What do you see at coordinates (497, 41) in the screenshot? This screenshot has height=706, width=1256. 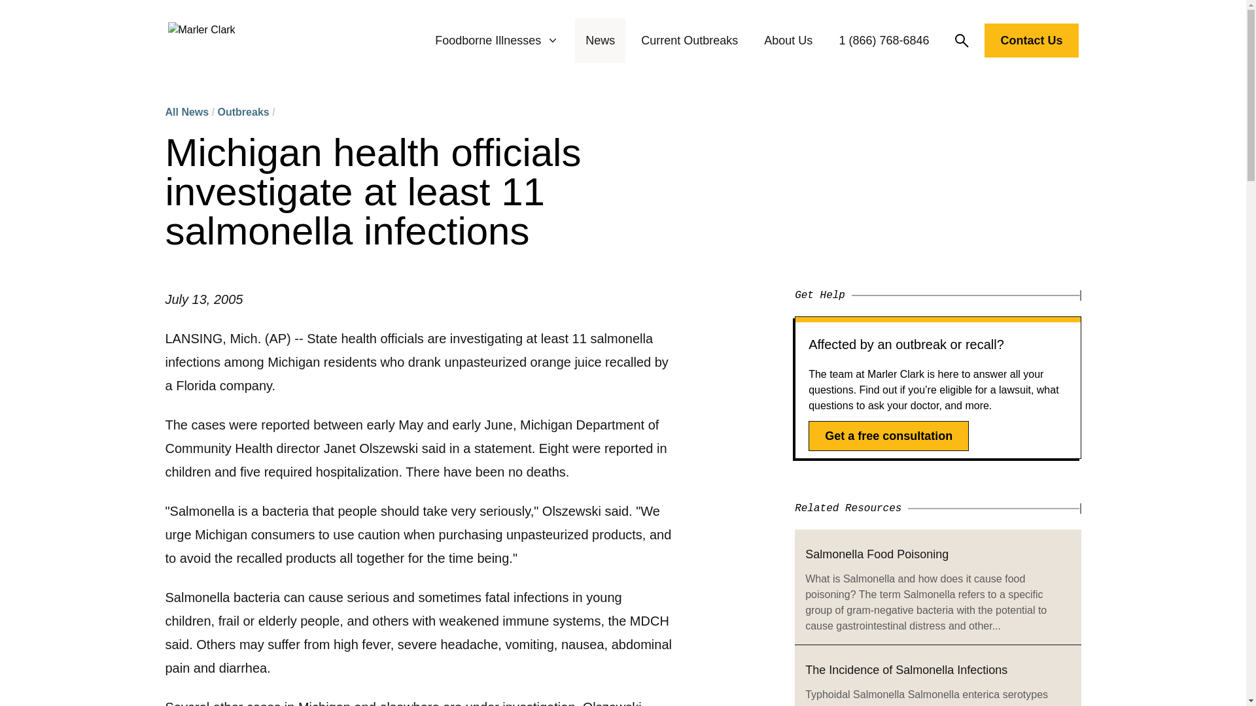 I see `Foodborne Illnesses` at bounding box center [497, 41].